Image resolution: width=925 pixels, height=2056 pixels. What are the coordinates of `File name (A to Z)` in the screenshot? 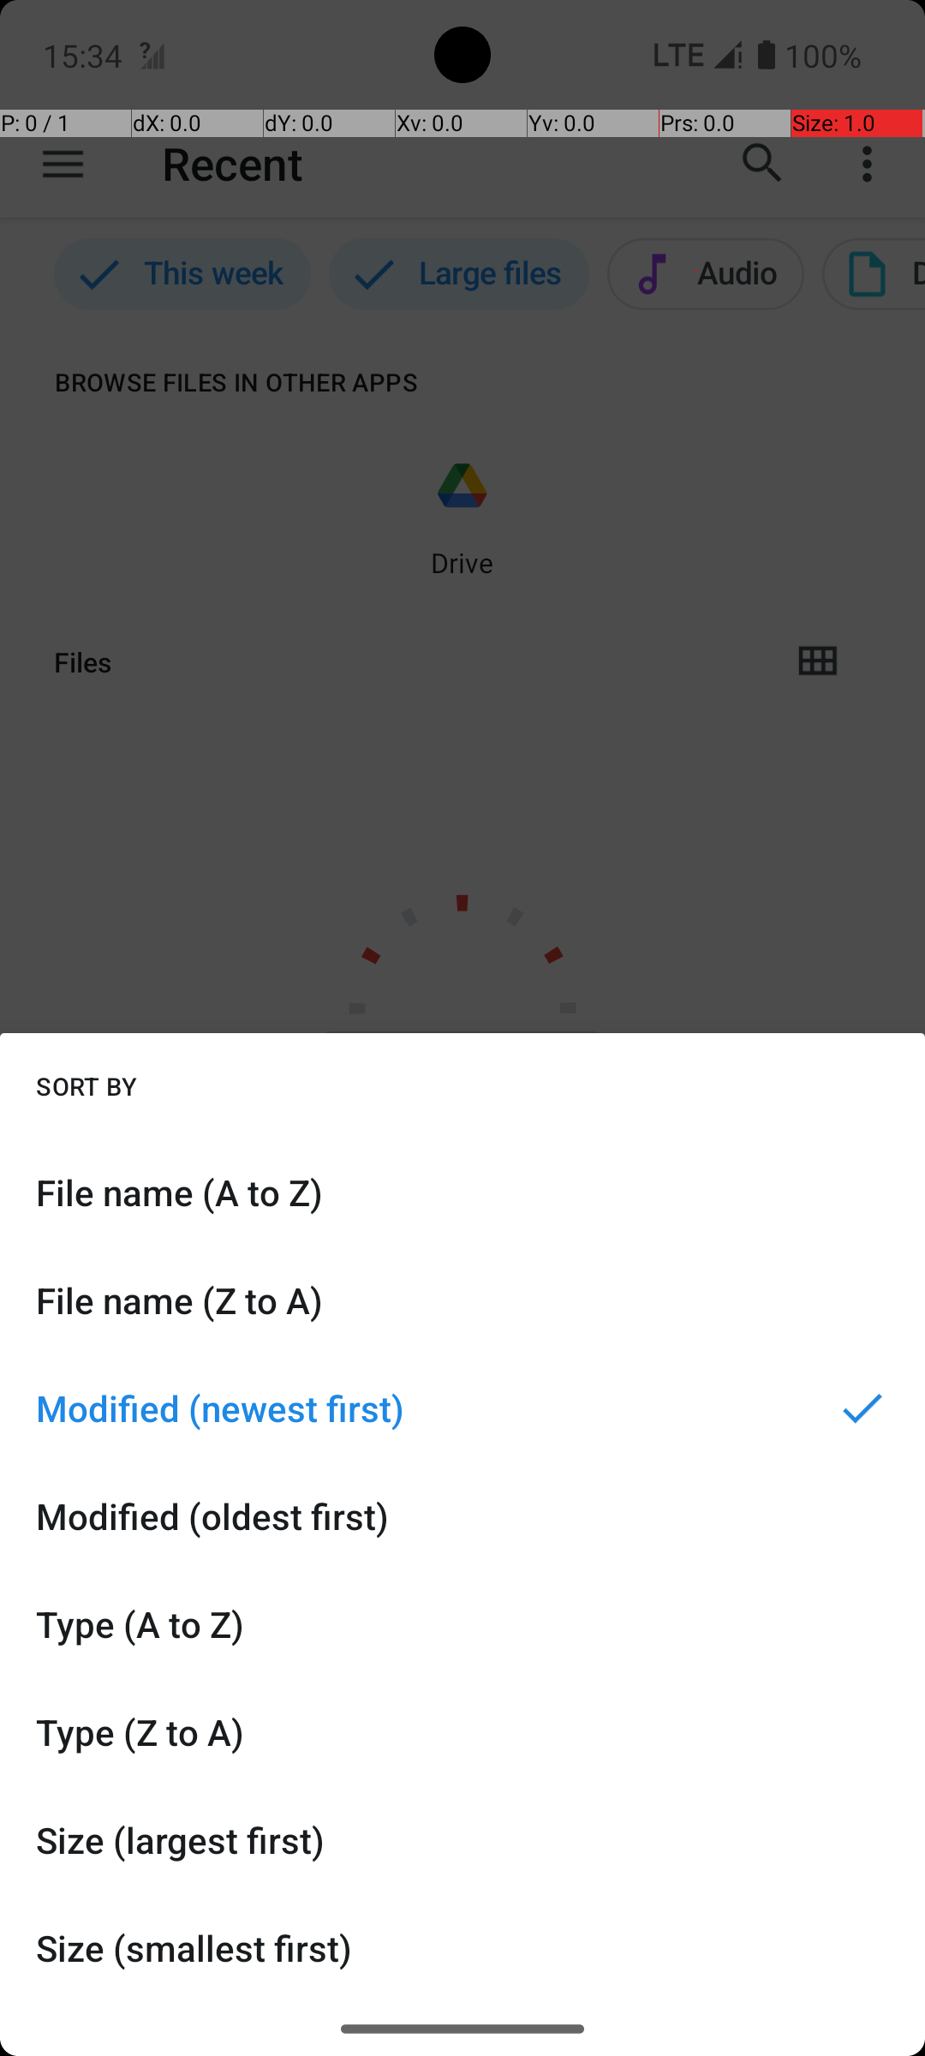 It's located at (462, 1192).